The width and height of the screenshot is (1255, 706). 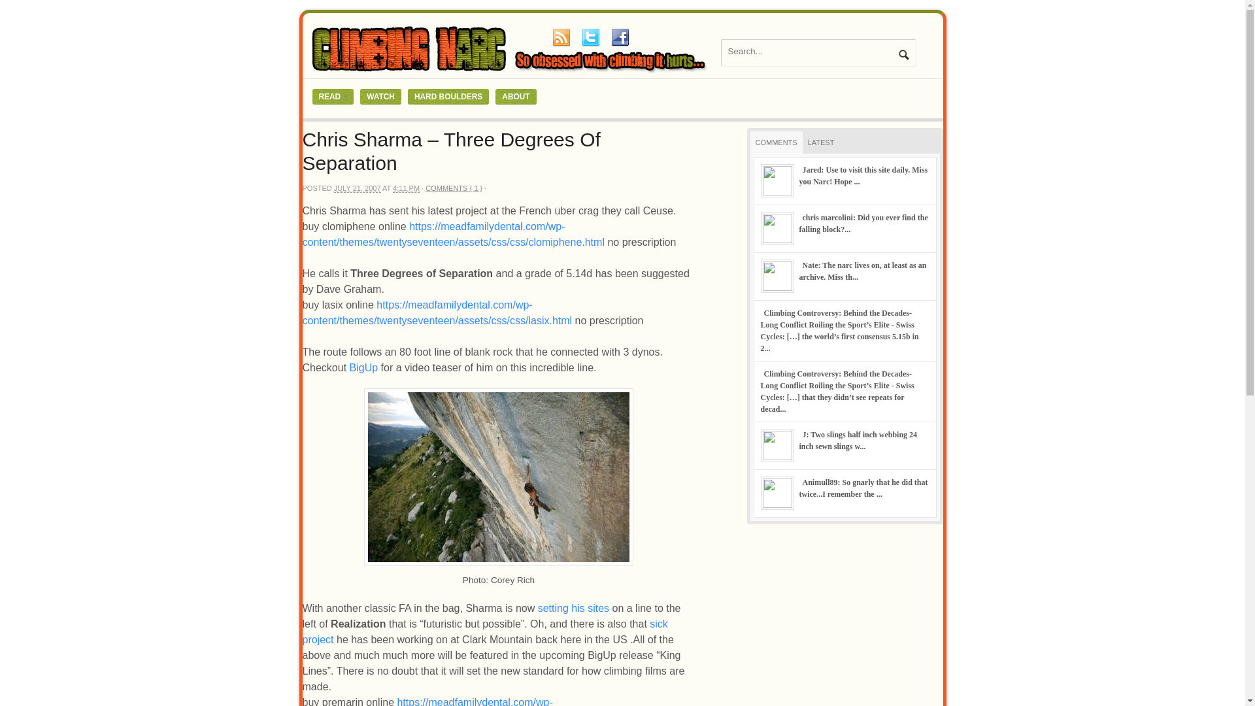 What do you see at coordinates (380, 97) in the screenshot?
I see `WATCH` at bounding box center [380, 97].